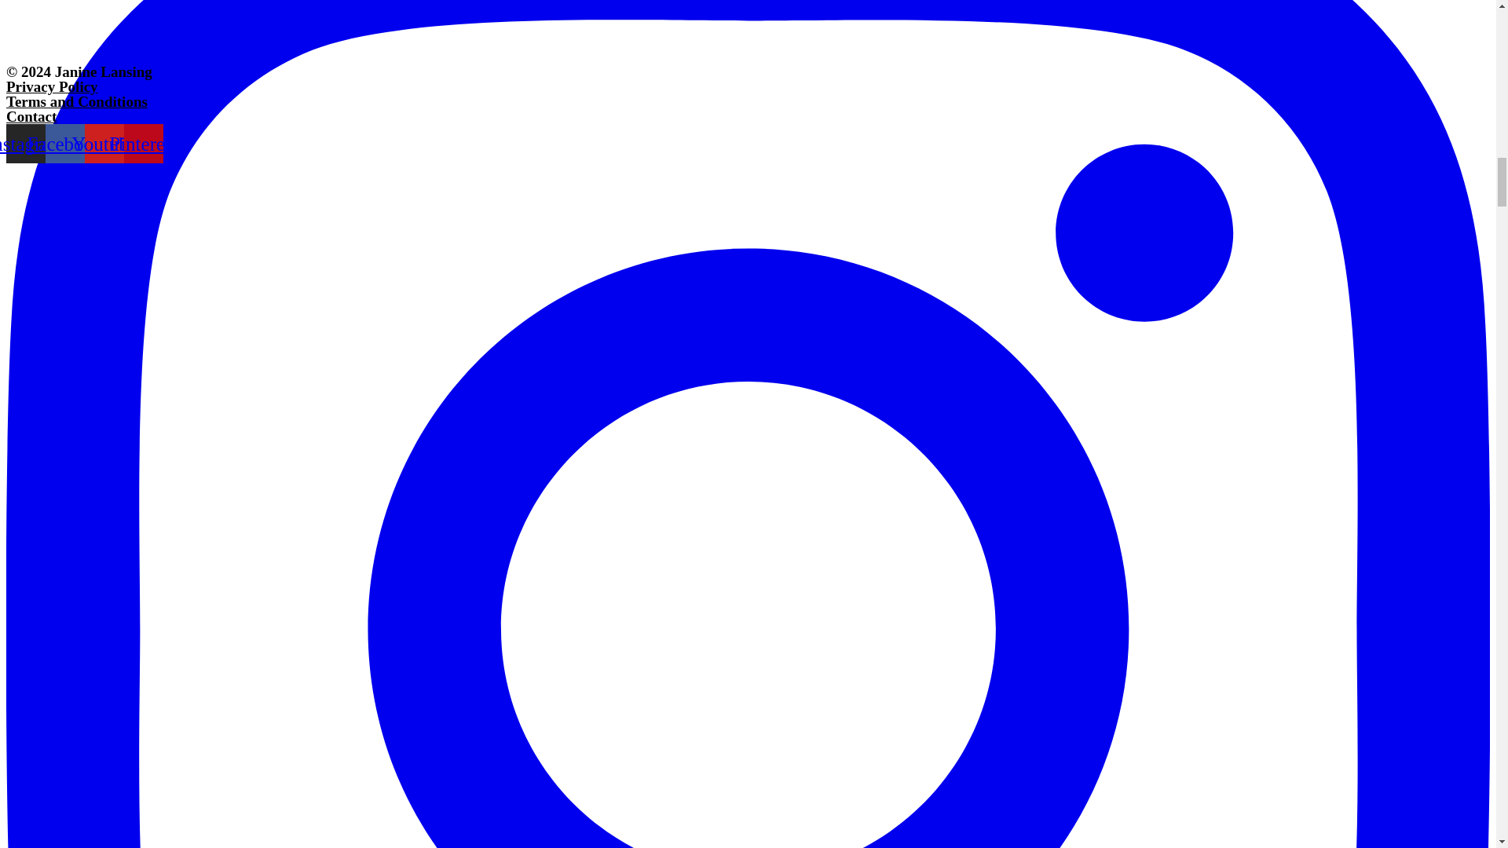 Image resolution: width=1508 pixels, height=848 pixels. I want to click on Privacy Policy, so click(52, 86).